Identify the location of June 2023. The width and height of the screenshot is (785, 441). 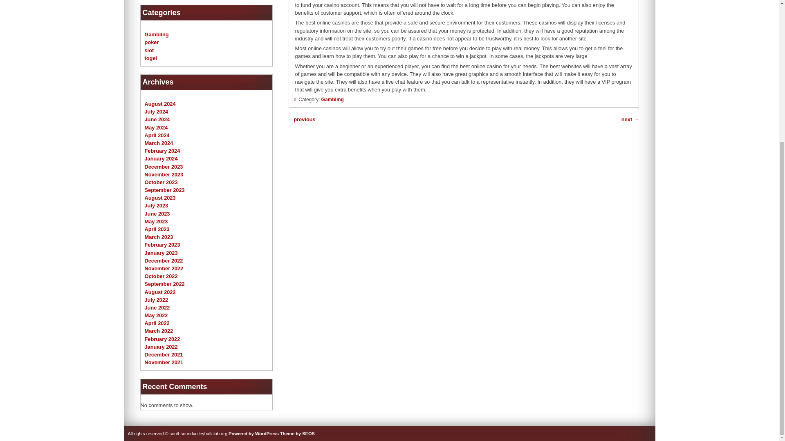
(157, 214).